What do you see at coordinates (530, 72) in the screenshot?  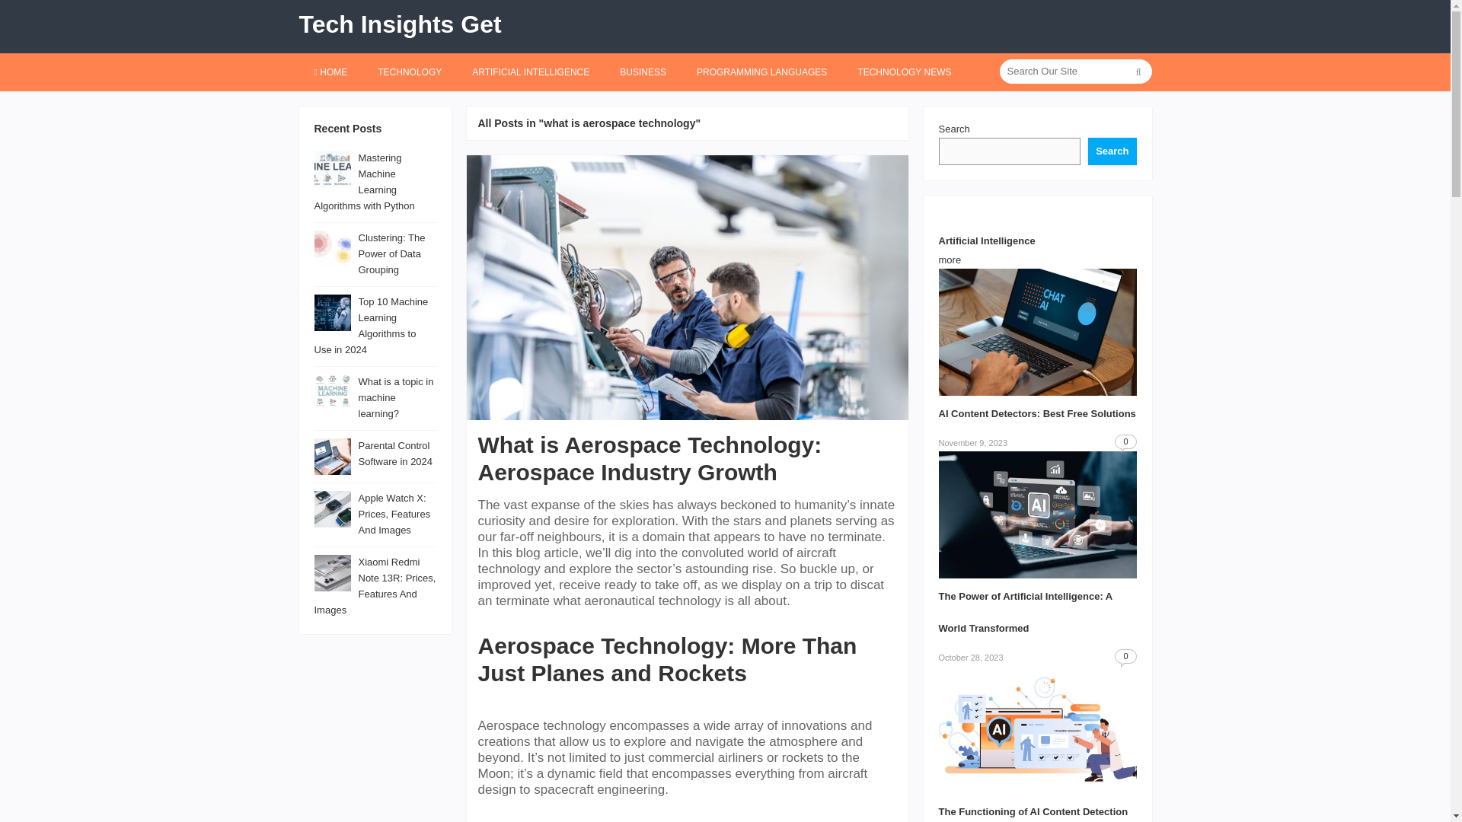 I see `ARTIFICIAL INTELLIGENCE` at bounding box center [530, 72].